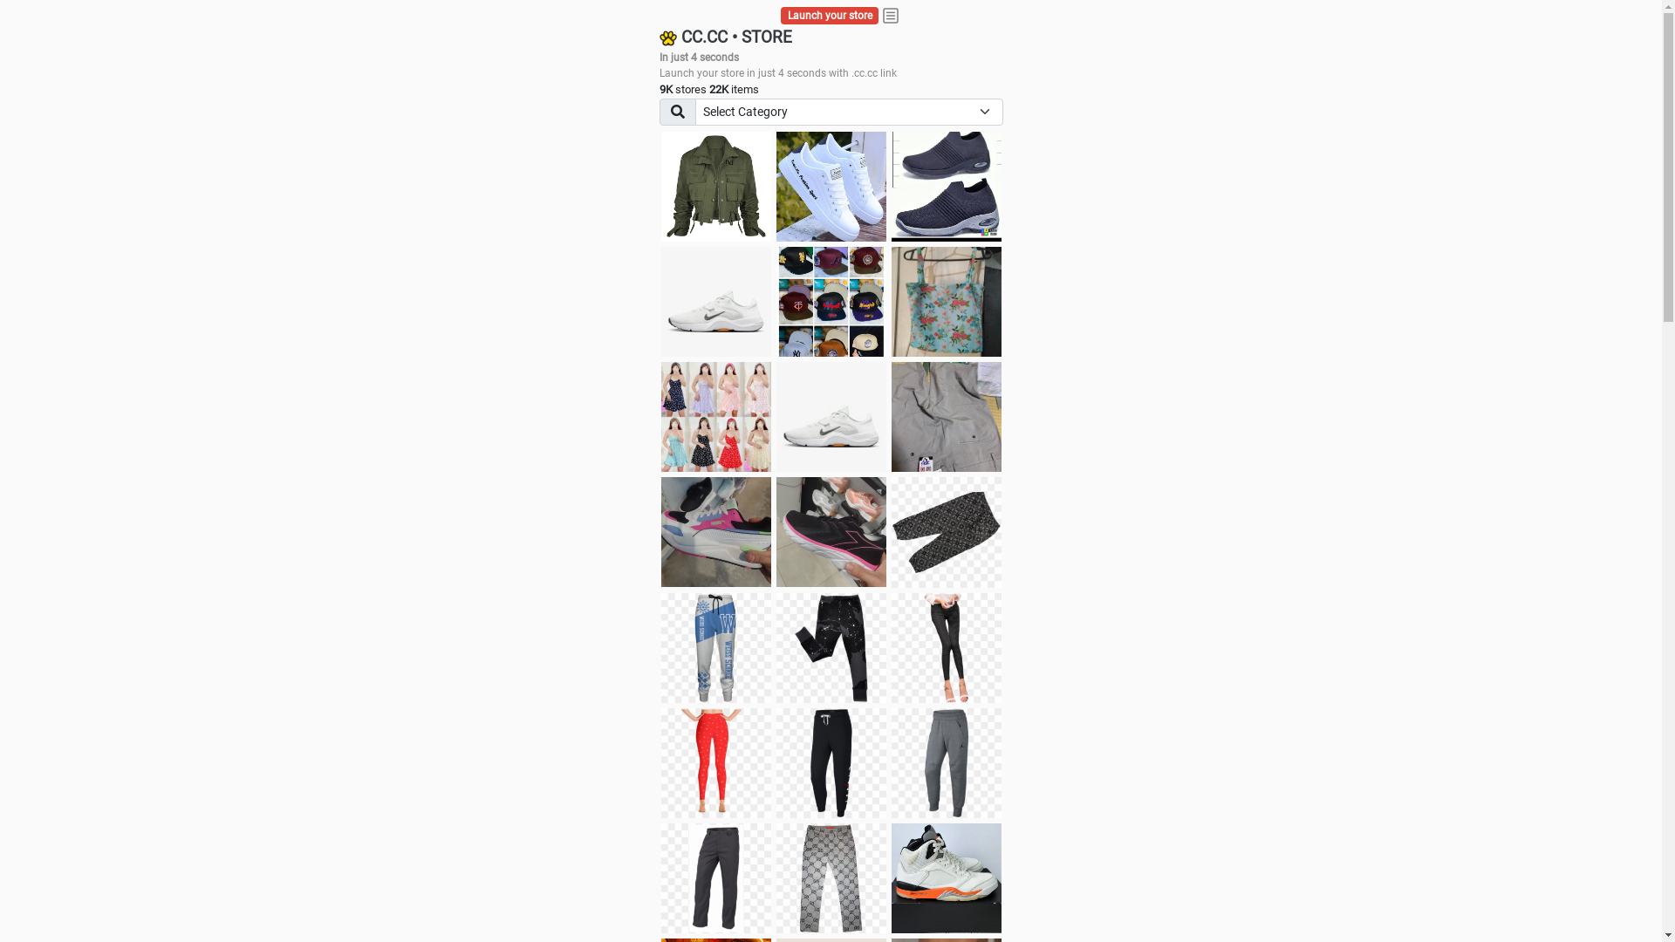  What do you see at coordinates (831, 16) in the screenshot?
I see `Launch your store` at bounding box center [831, 16].